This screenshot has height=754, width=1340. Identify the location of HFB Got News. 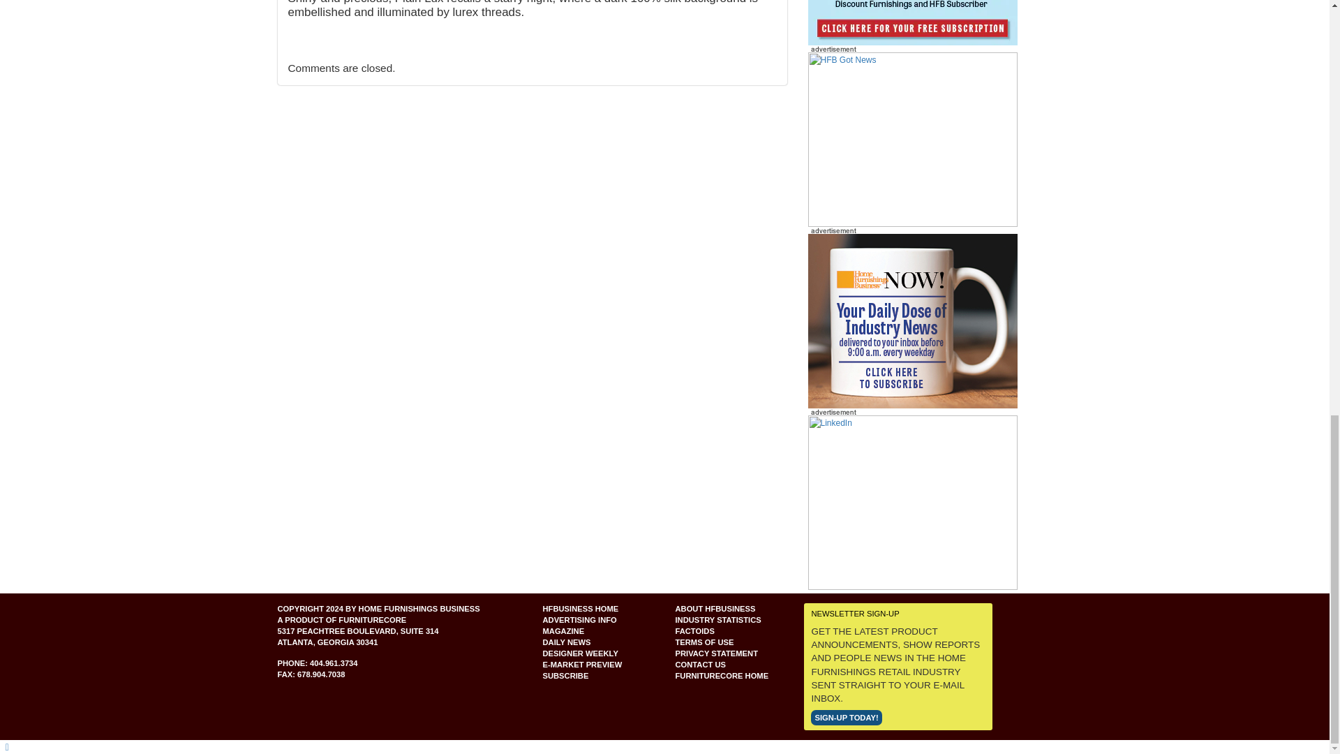
(912, 139).